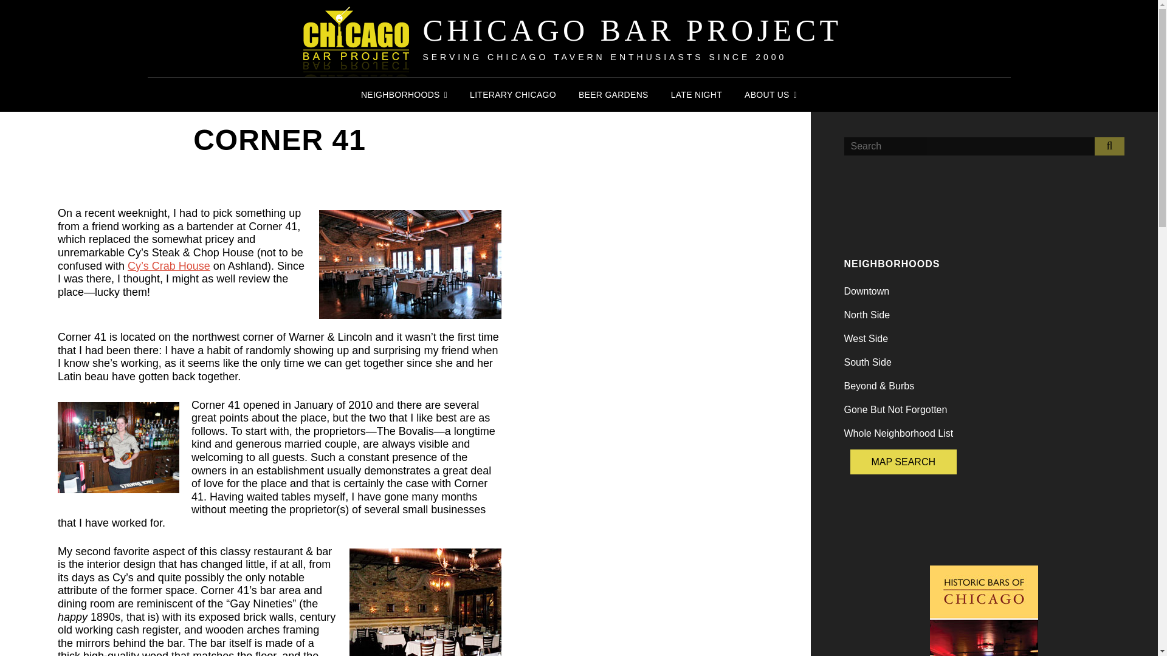  Describe the element at coordinates (404, 95) in the screenshot. I see `NEIGHBORHOODS` at that location.